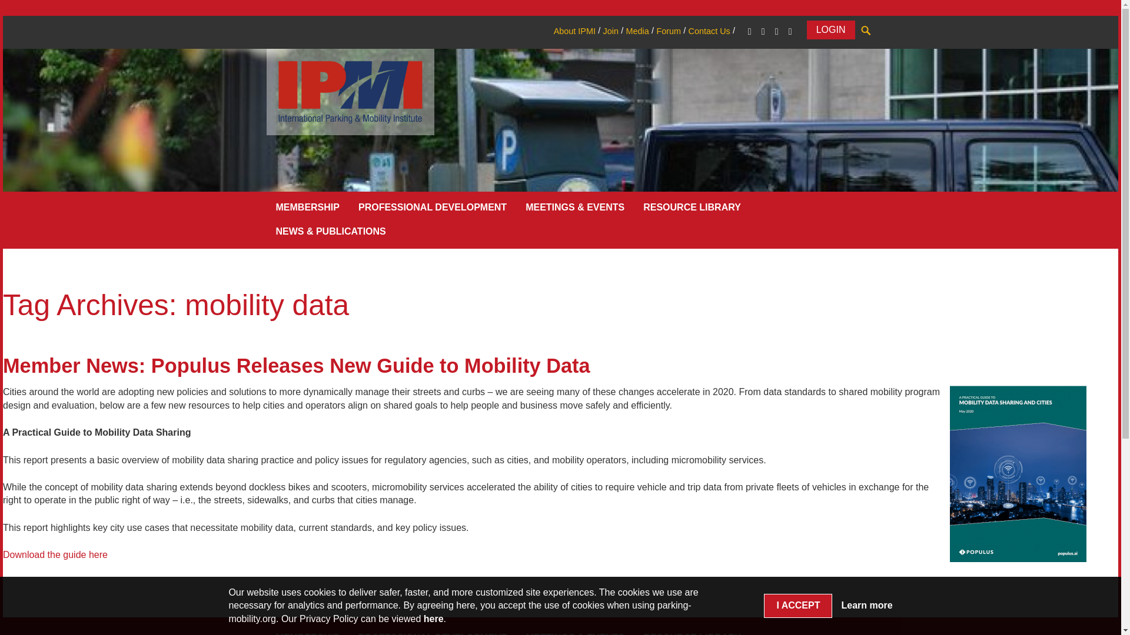  What do you see at coordinates (637, 31) in the screenshot?
I see `Media` at bounding box center [637, 31].